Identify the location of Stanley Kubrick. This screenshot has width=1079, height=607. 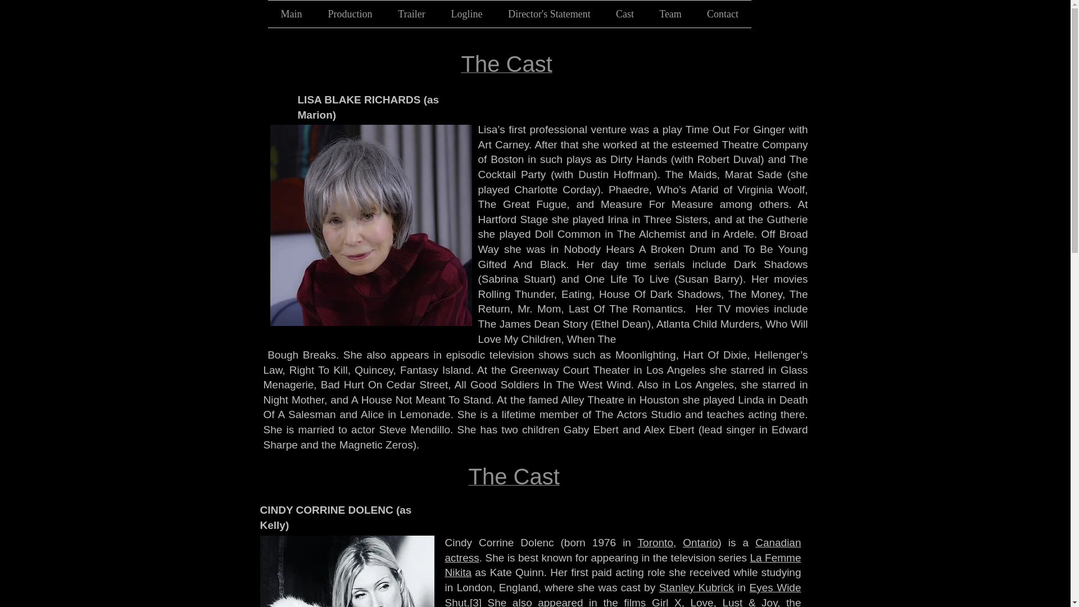
(696, 587).